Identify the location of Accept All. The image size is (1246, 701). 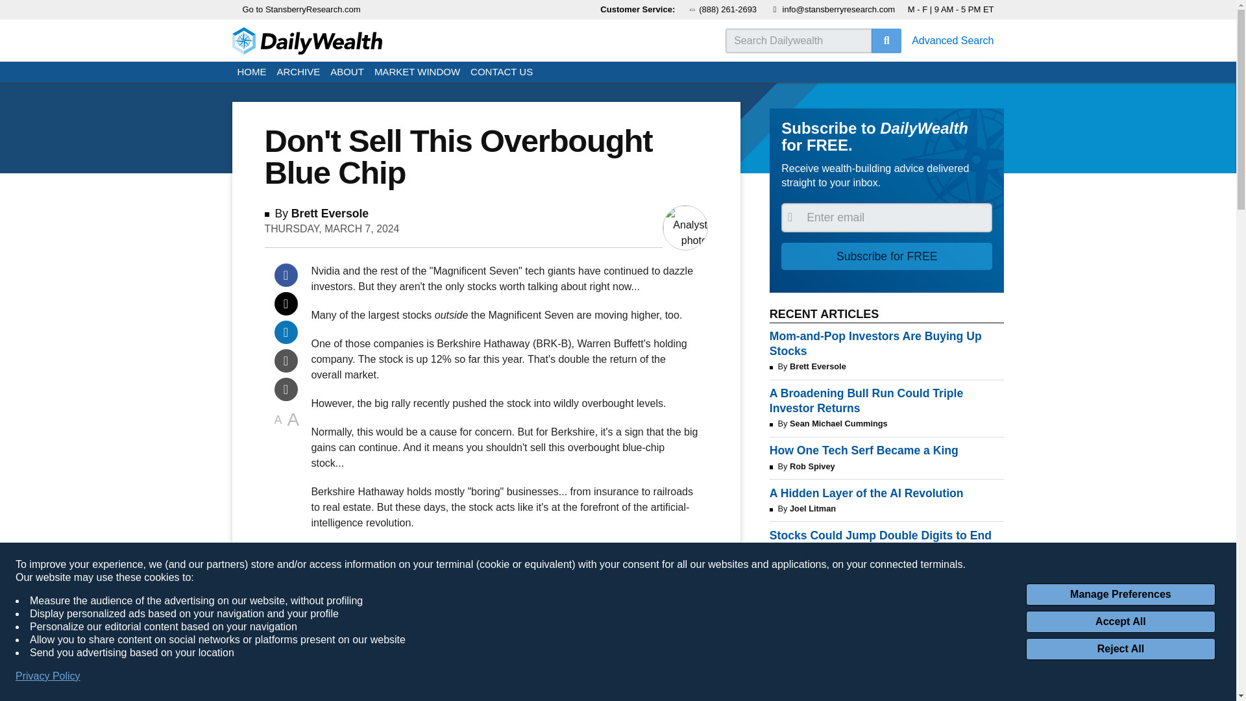
(1120, 622).